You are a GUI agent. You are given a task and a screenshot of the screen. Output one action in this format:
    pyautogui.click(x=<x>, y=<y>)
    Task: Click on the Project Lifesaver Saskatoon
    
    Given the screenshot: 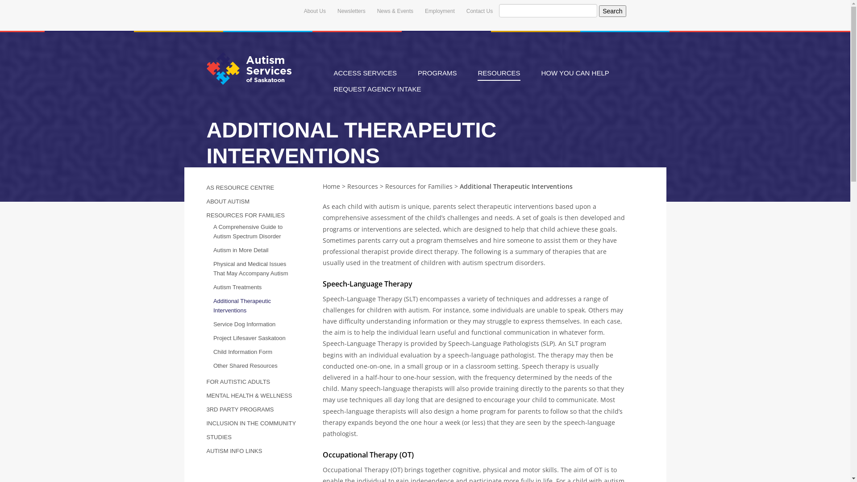 What is the action you would take?
    pyautogui.click(x=250, y=338)
    